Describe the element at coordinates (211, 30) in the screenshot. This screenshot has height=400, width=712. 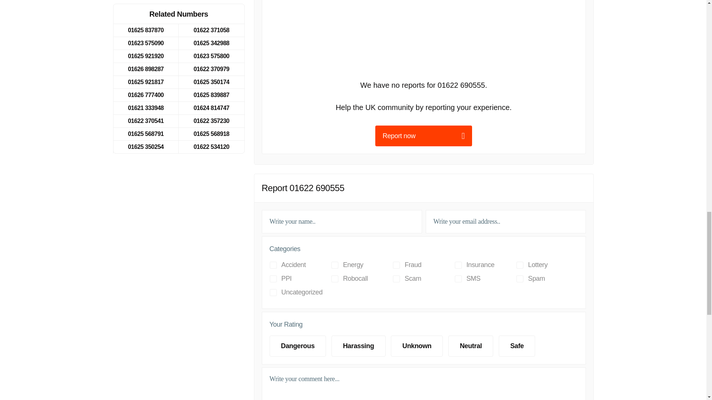
I see `01622 371058` at that location.